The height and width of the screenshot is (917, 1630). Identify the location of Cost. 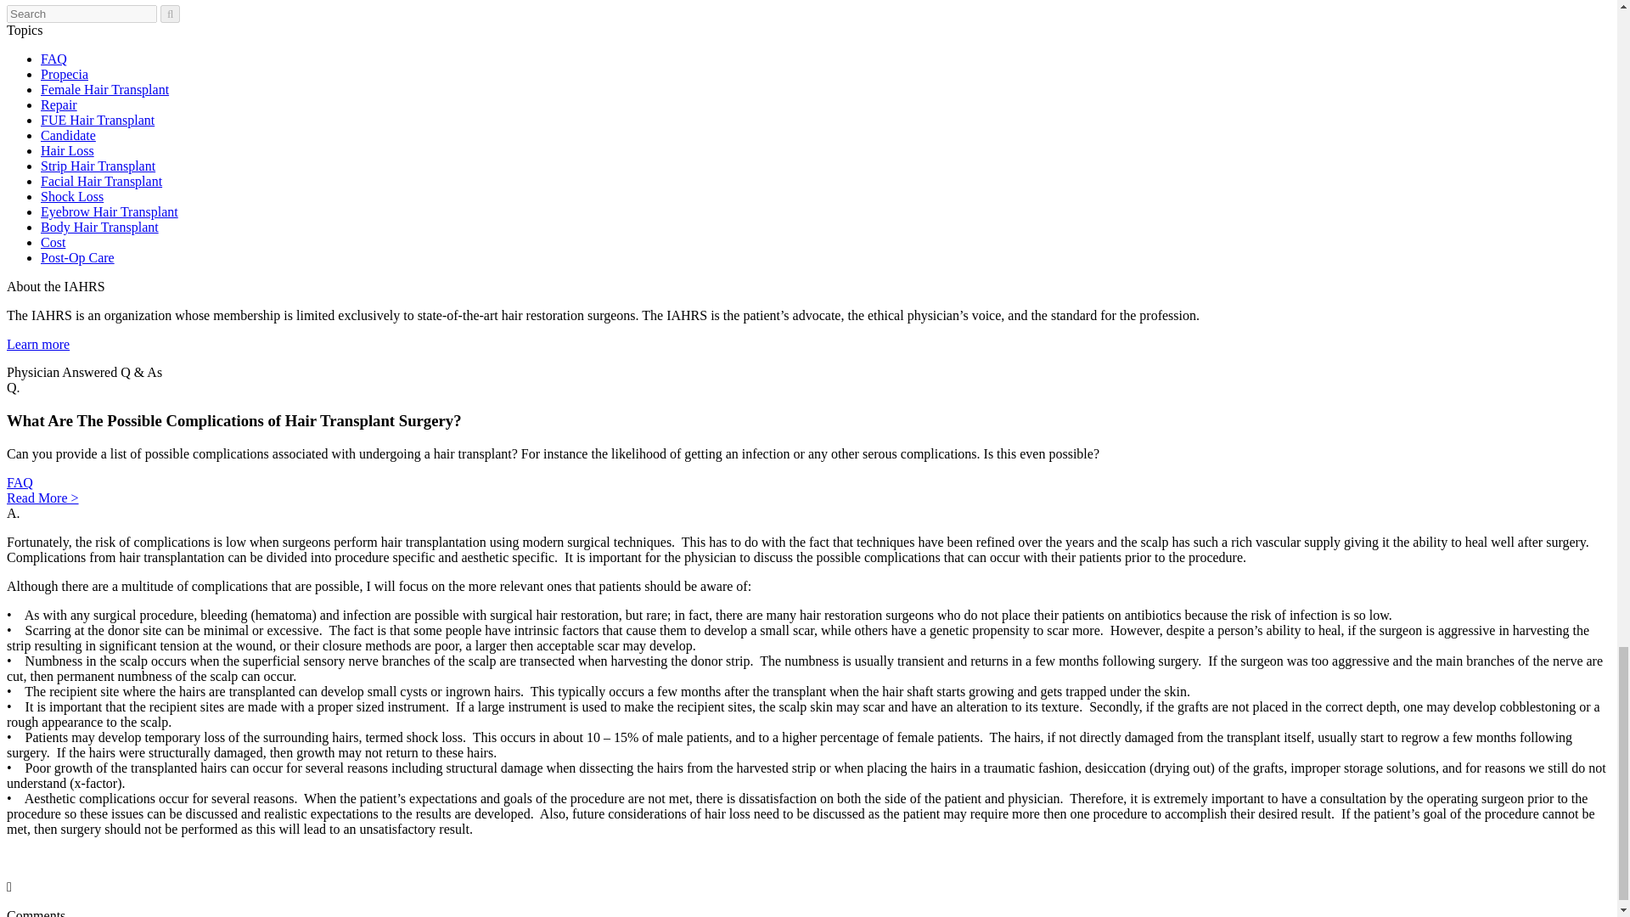
(53, 241).